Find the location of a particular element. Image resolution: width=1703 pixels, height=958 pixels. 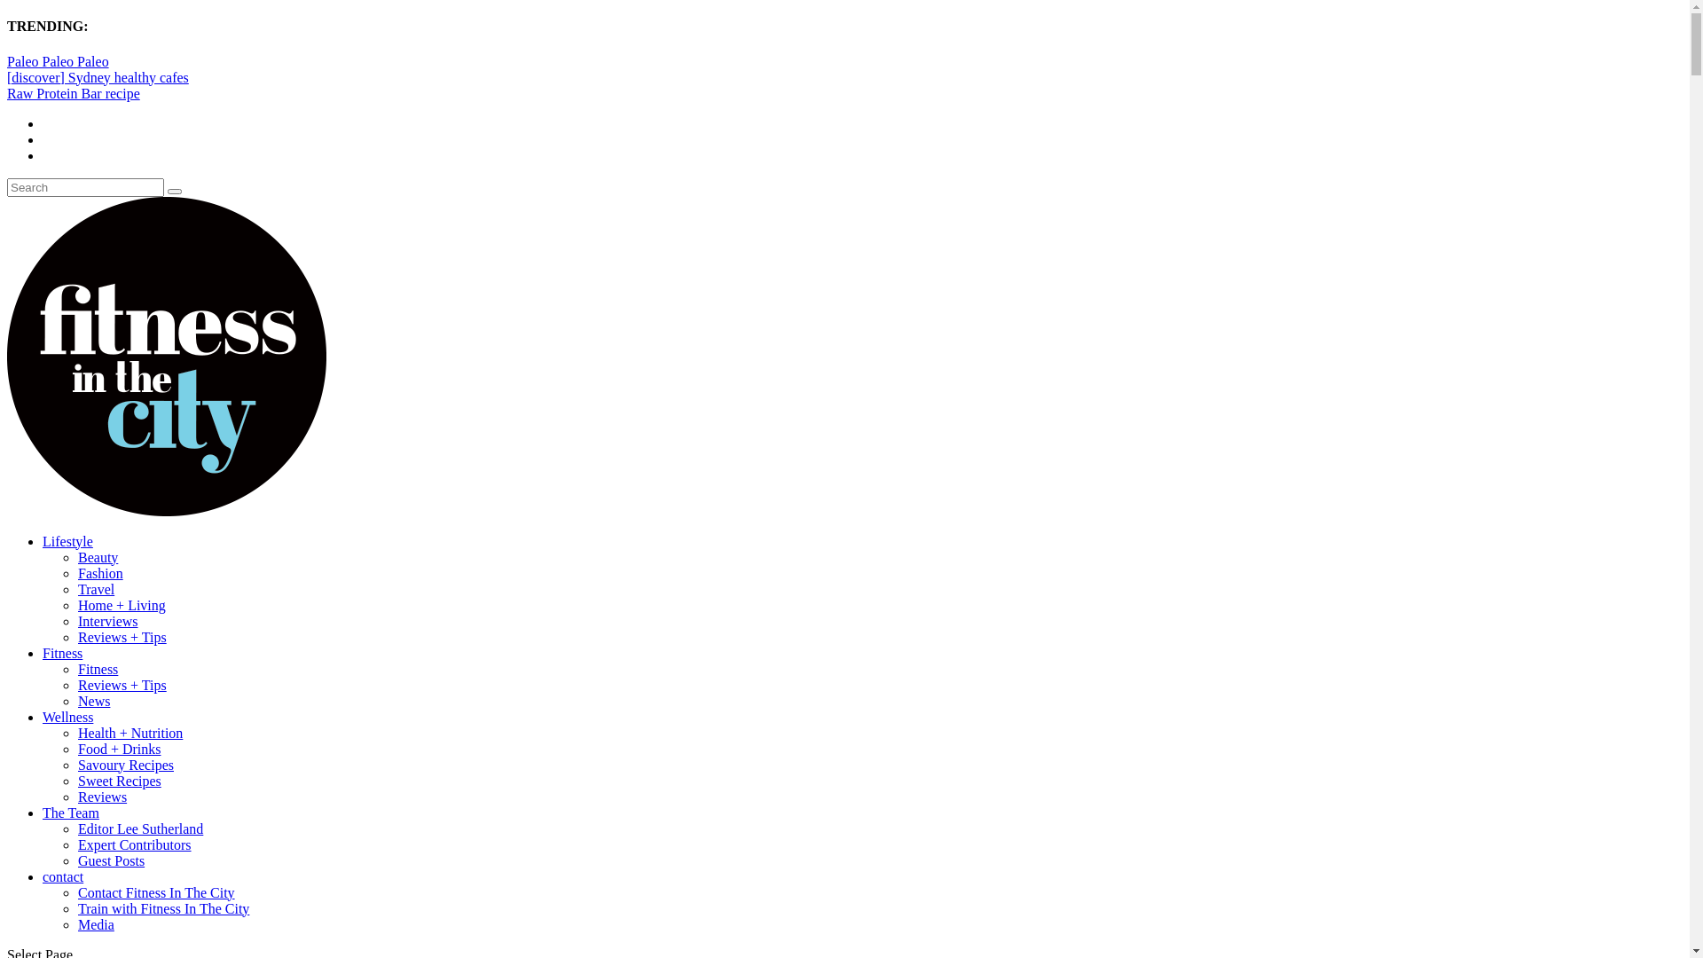

News is located at coordinates (94, 701).